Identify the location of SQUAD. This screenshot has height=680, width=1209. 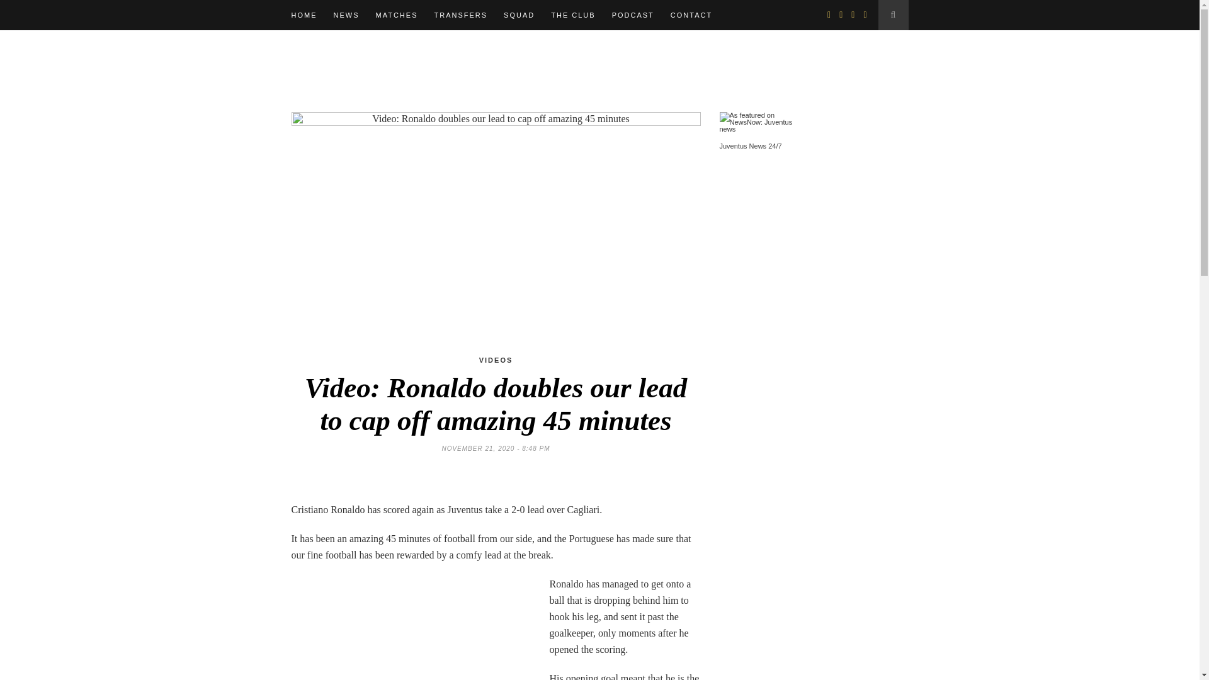
(519, 15).